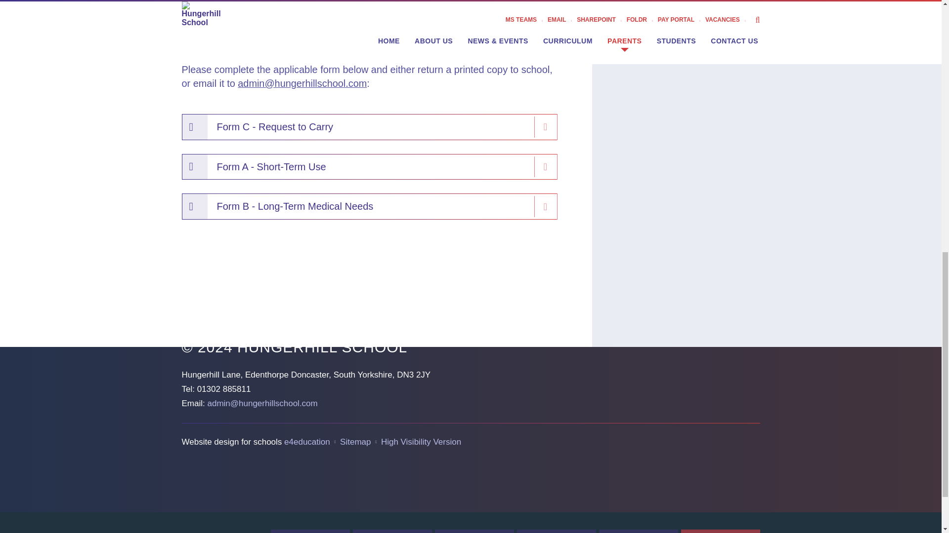 The image size is (949, 533). What do you see at coordinates (392, 531) in the screenshot?
I see `WCSQM` at bounding box center [392, 531].